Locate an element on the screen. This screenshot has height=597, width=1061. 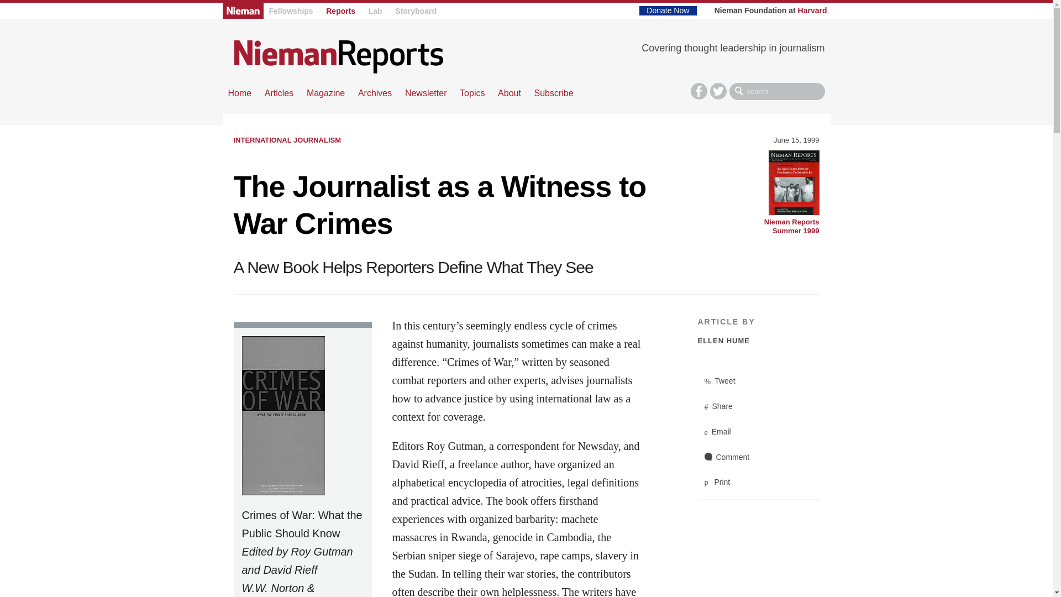
Comment is located at coordinates (758, 457).